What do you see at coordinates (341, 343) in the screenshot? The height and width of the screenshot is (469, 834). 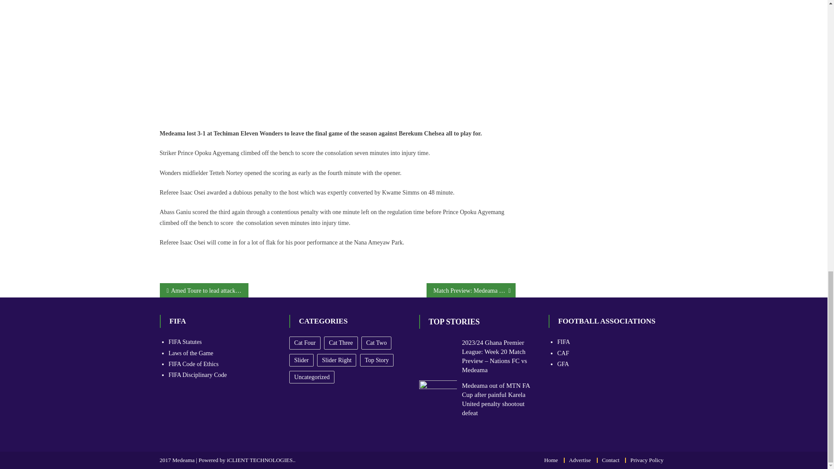 I see `Cat Three` at bounding box center [341, 343].